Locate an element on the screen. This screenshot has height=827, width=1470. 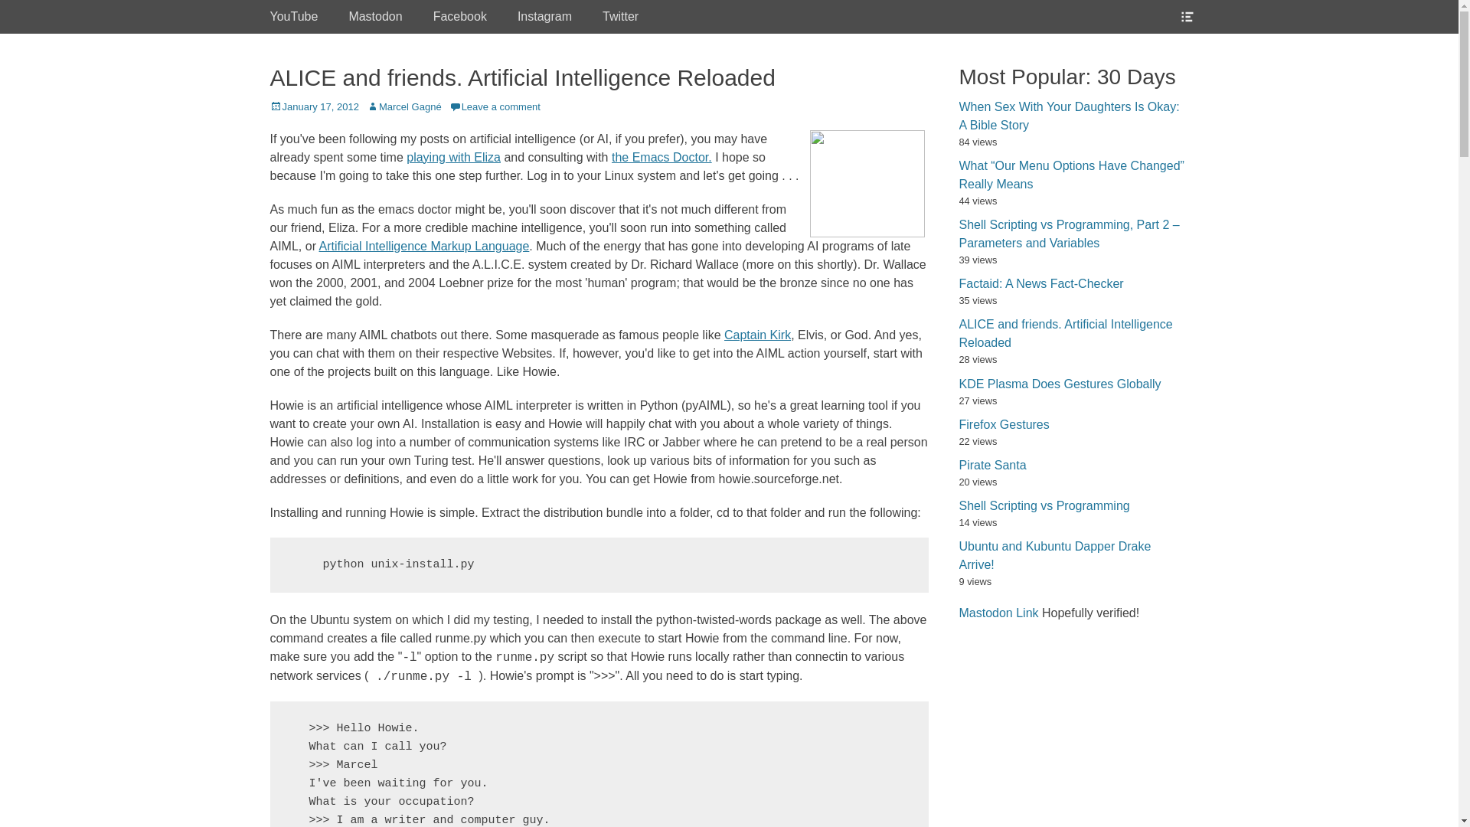
Captain Kirk is located at coordinates (757, 334).